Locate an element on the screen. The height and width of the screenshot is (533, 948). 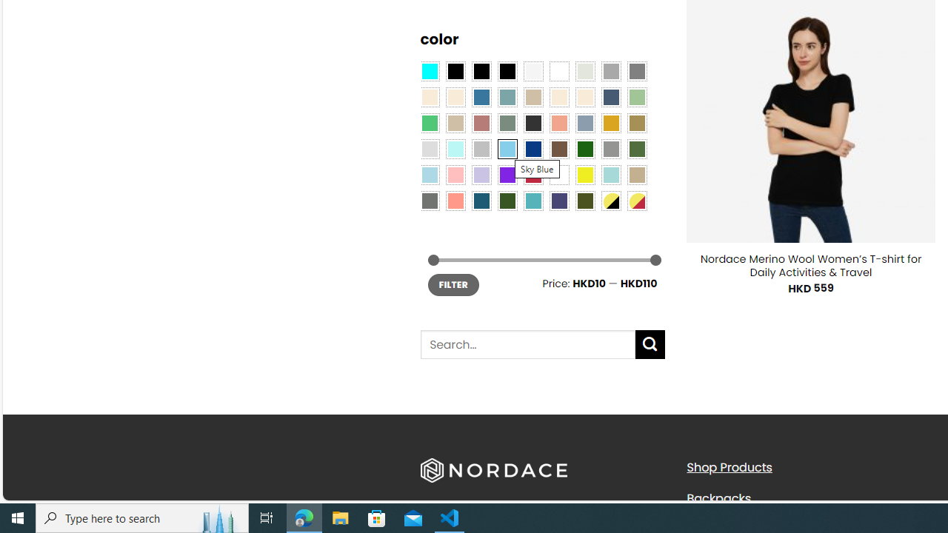
Mint is located at coordinates (455, 148).